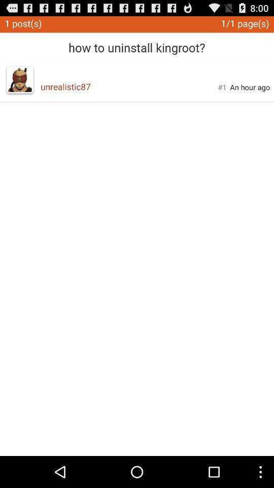 The width and height of the screenshot is (274, 488). What do you see at coordinates (137, 44) in the screenshot?
I see `open how to uninstall app` at bounding box center [137, 44].